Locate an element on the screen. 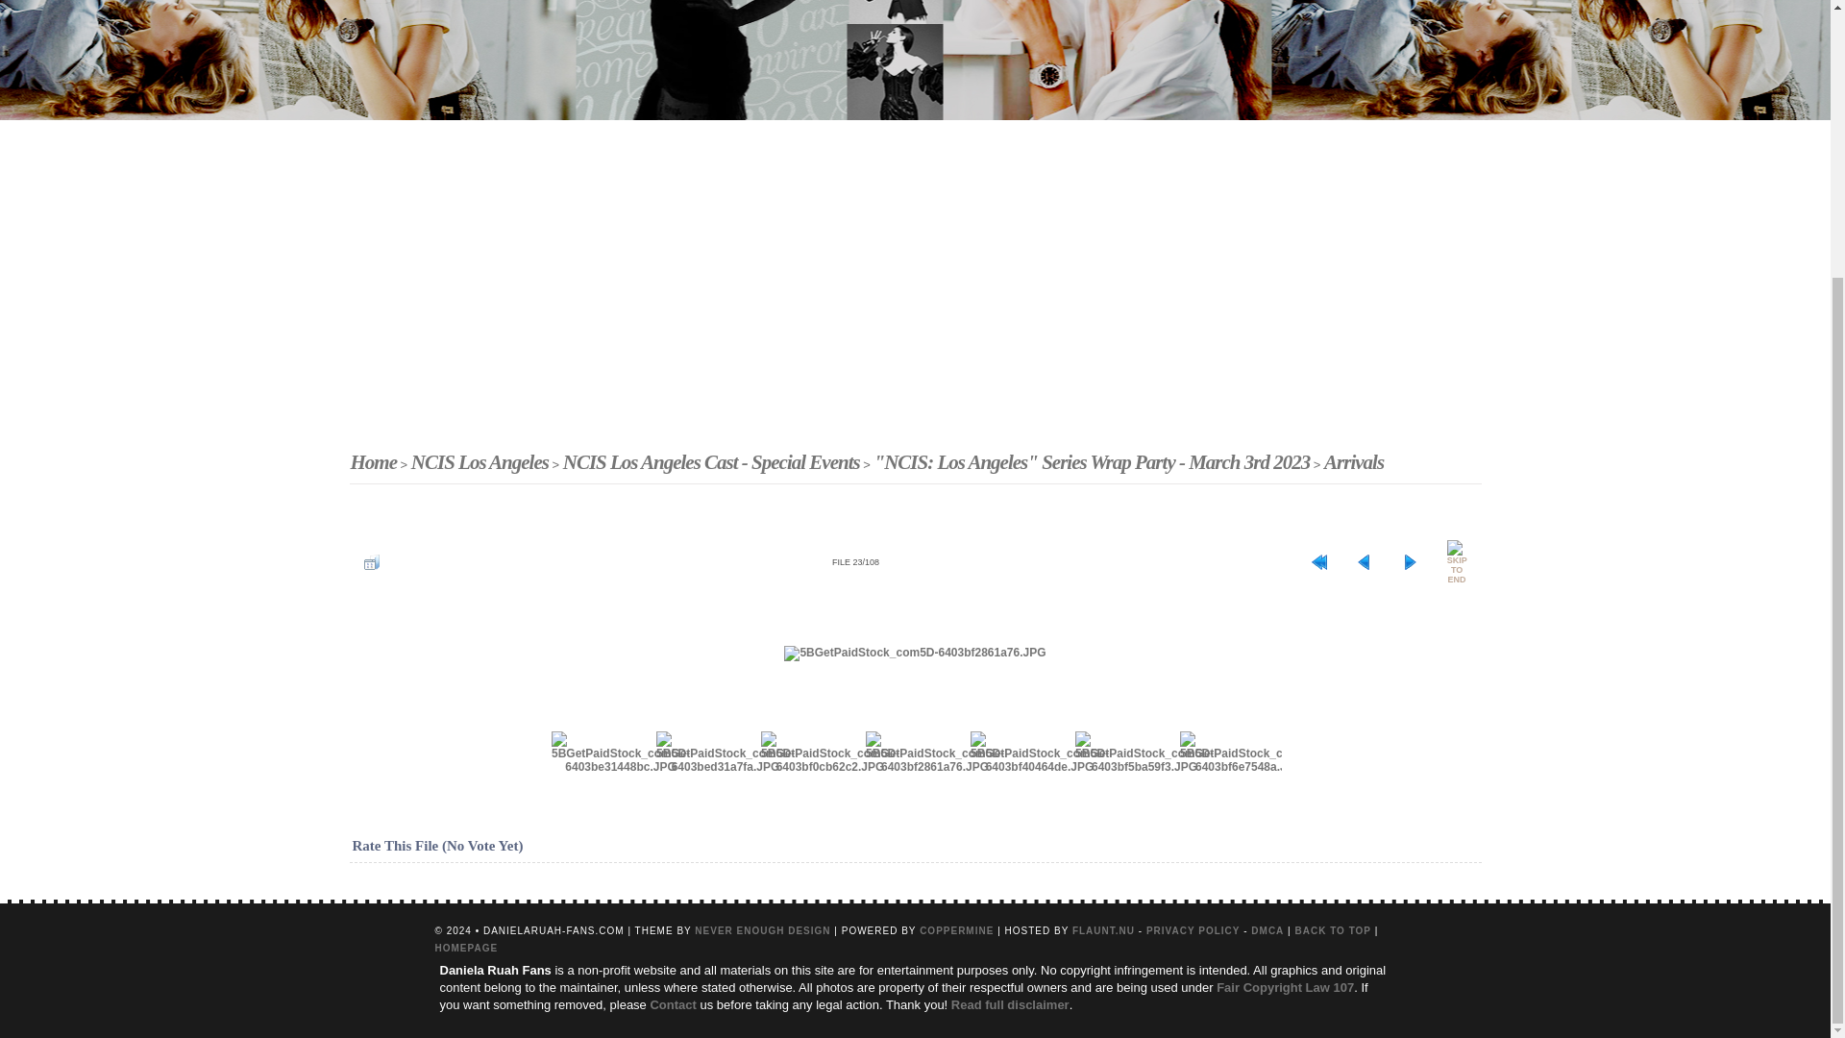  Return to start is located at coordinates (1318, 562).